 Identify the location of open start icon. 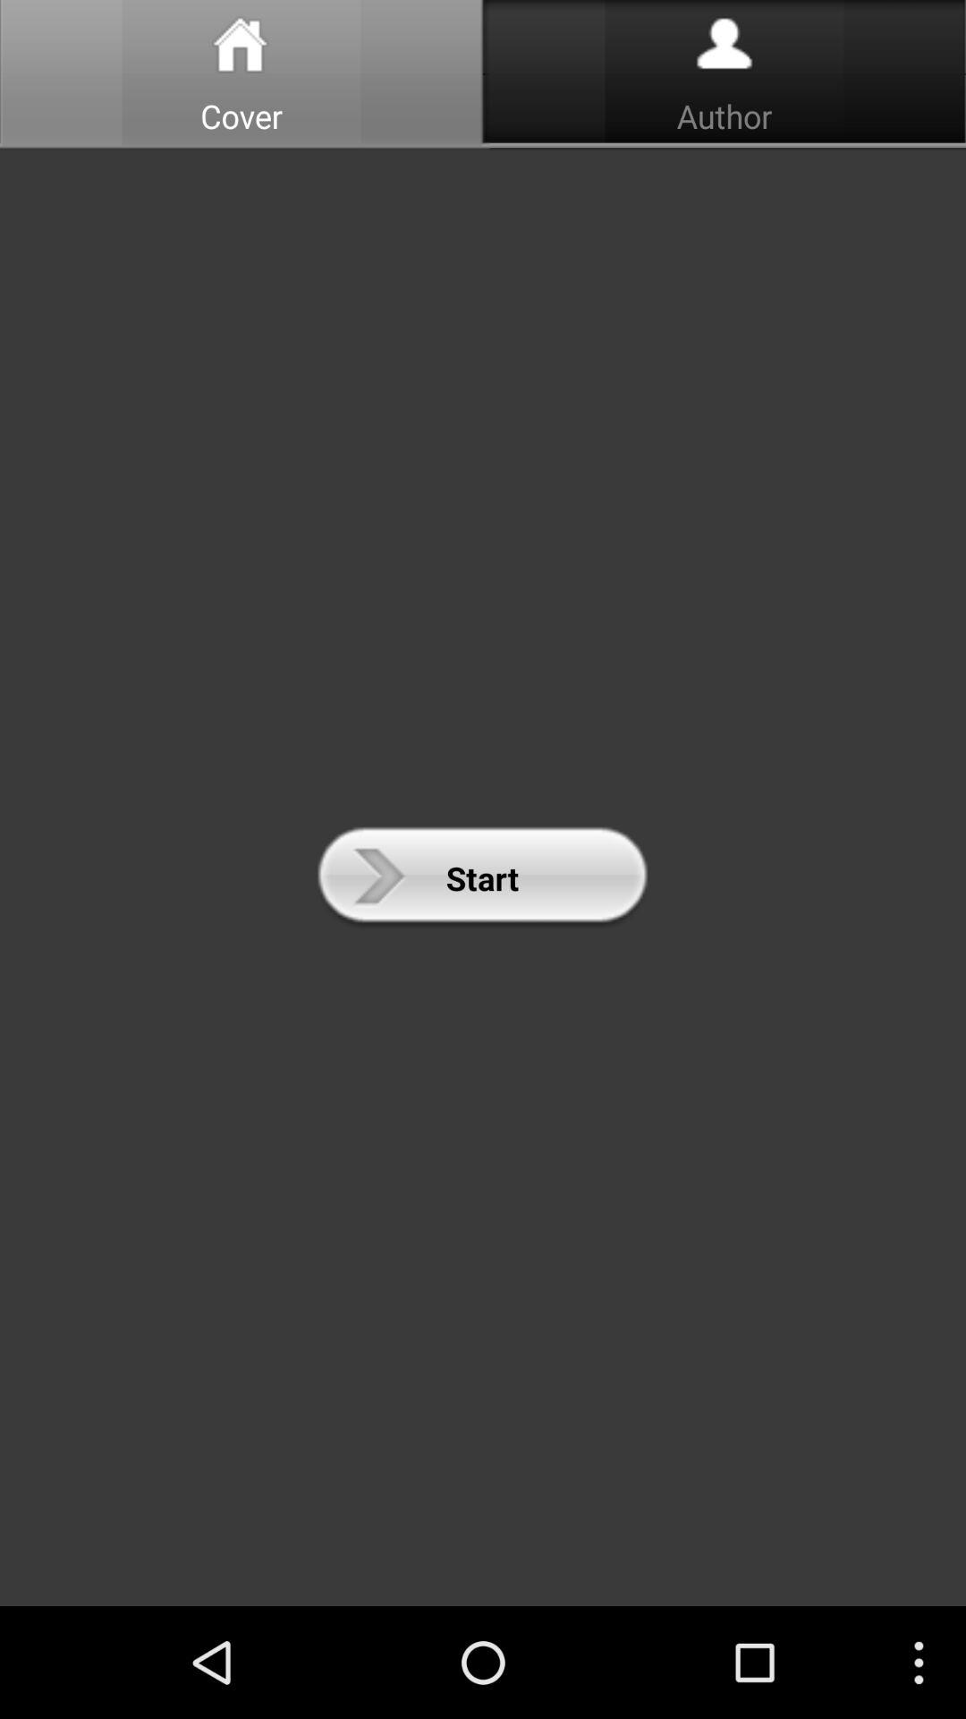
(482, 877).